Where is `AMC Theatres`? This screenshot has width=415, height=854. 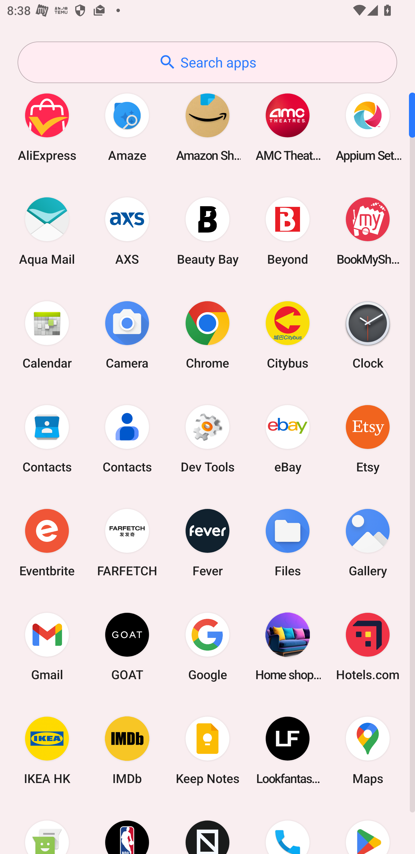
AMC Theatres is located at coordinates (288, 127).